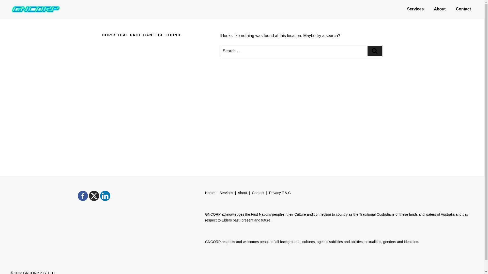  Describe the element at coordinates (210, 193) in the screenshot. I see `Home` at that location.